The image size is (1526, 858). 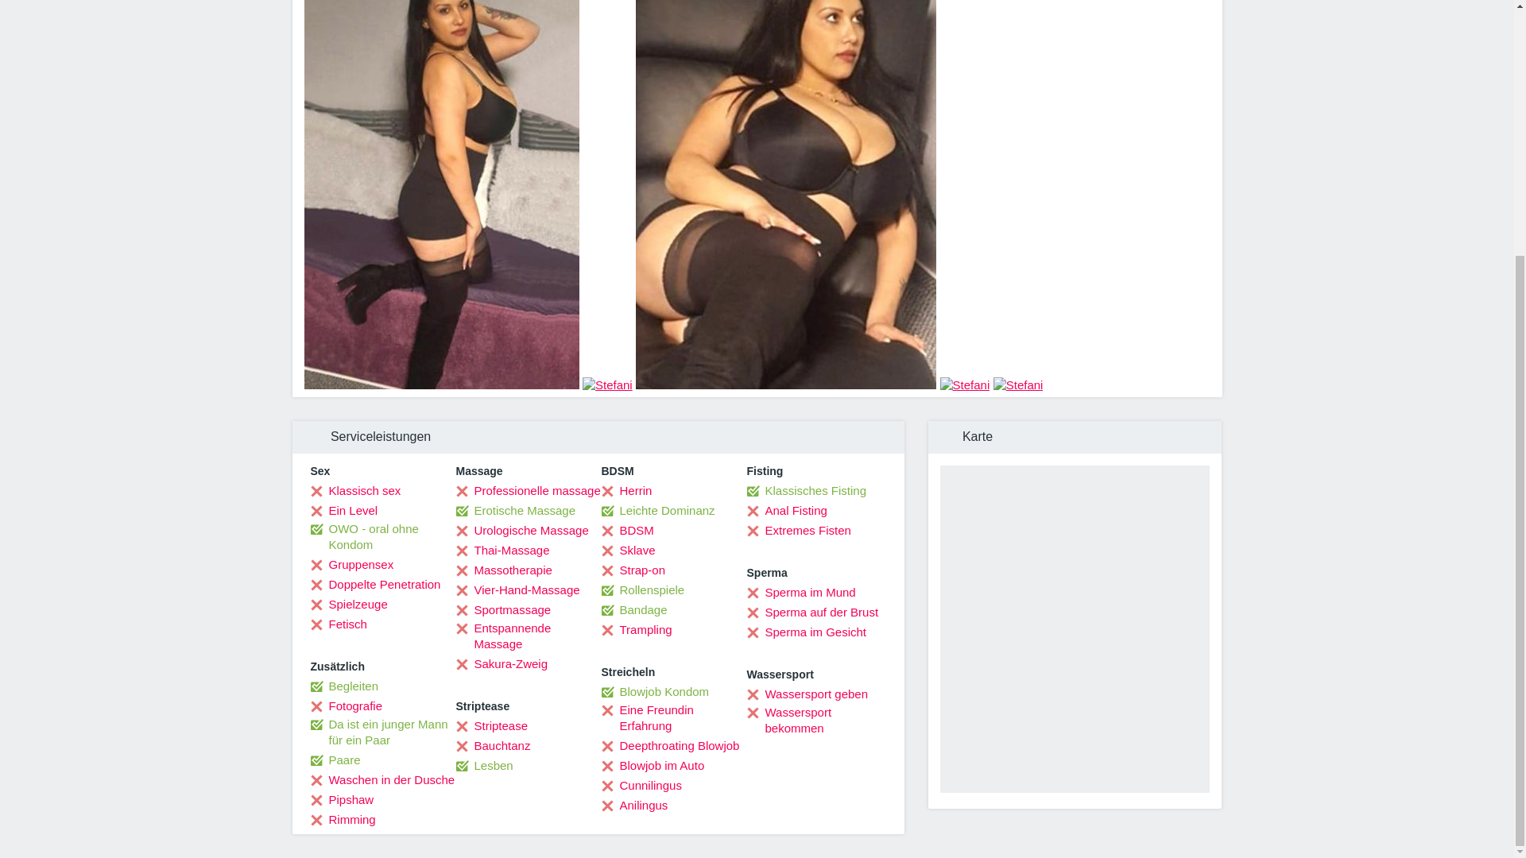 What do you see at coordinates (529, 491) in the screenshot?
I see `Professionelle massage` at bounding box center [529, 491].